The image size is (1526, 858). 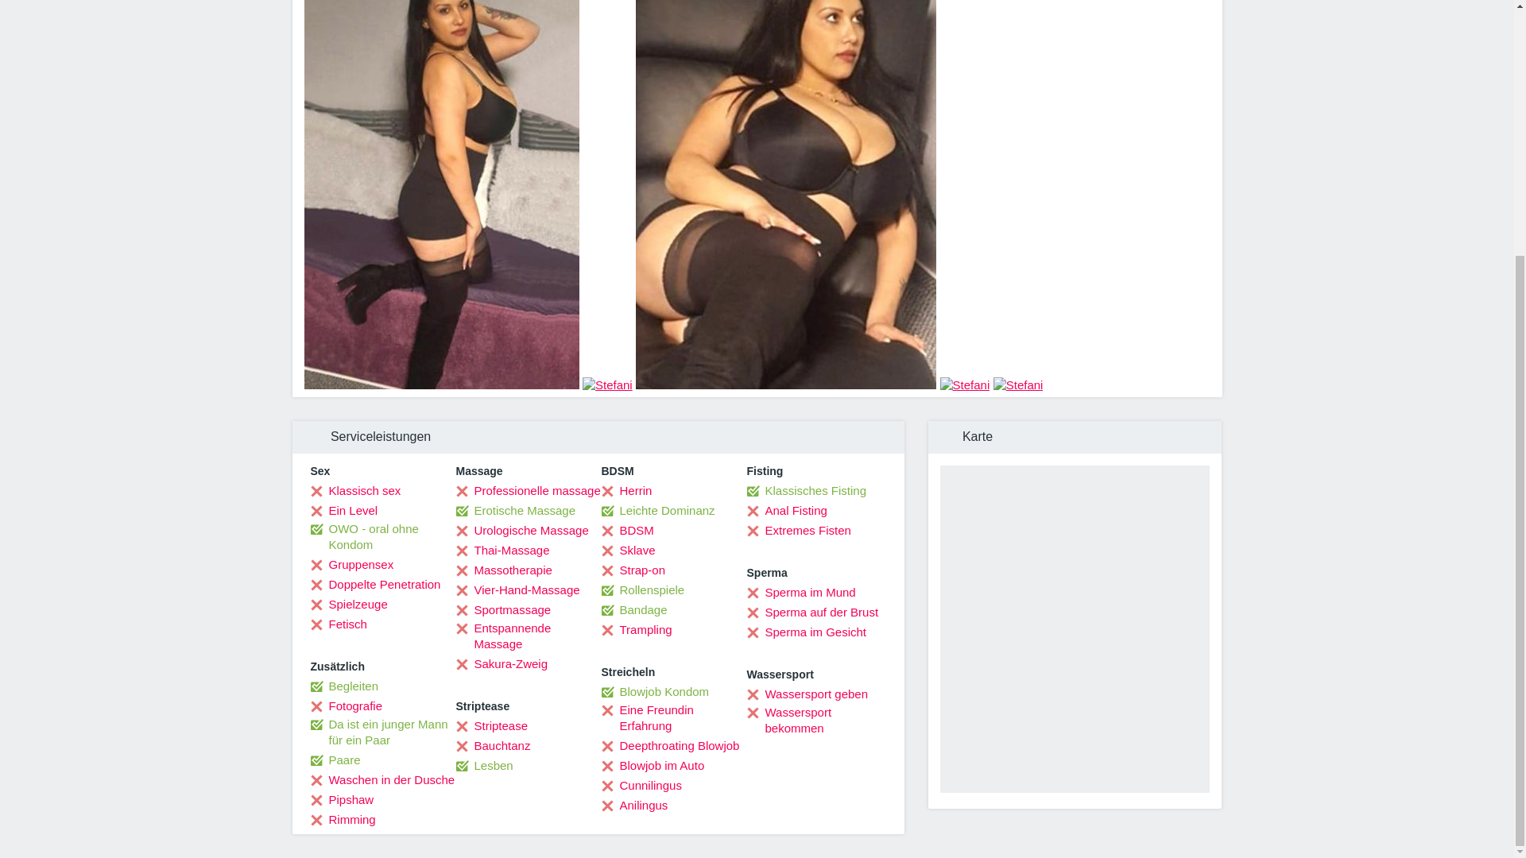 What do you see at coordinates (529, 491) in the screenshot?
I see `Professionelle massage` at bounding box center [529, 491].